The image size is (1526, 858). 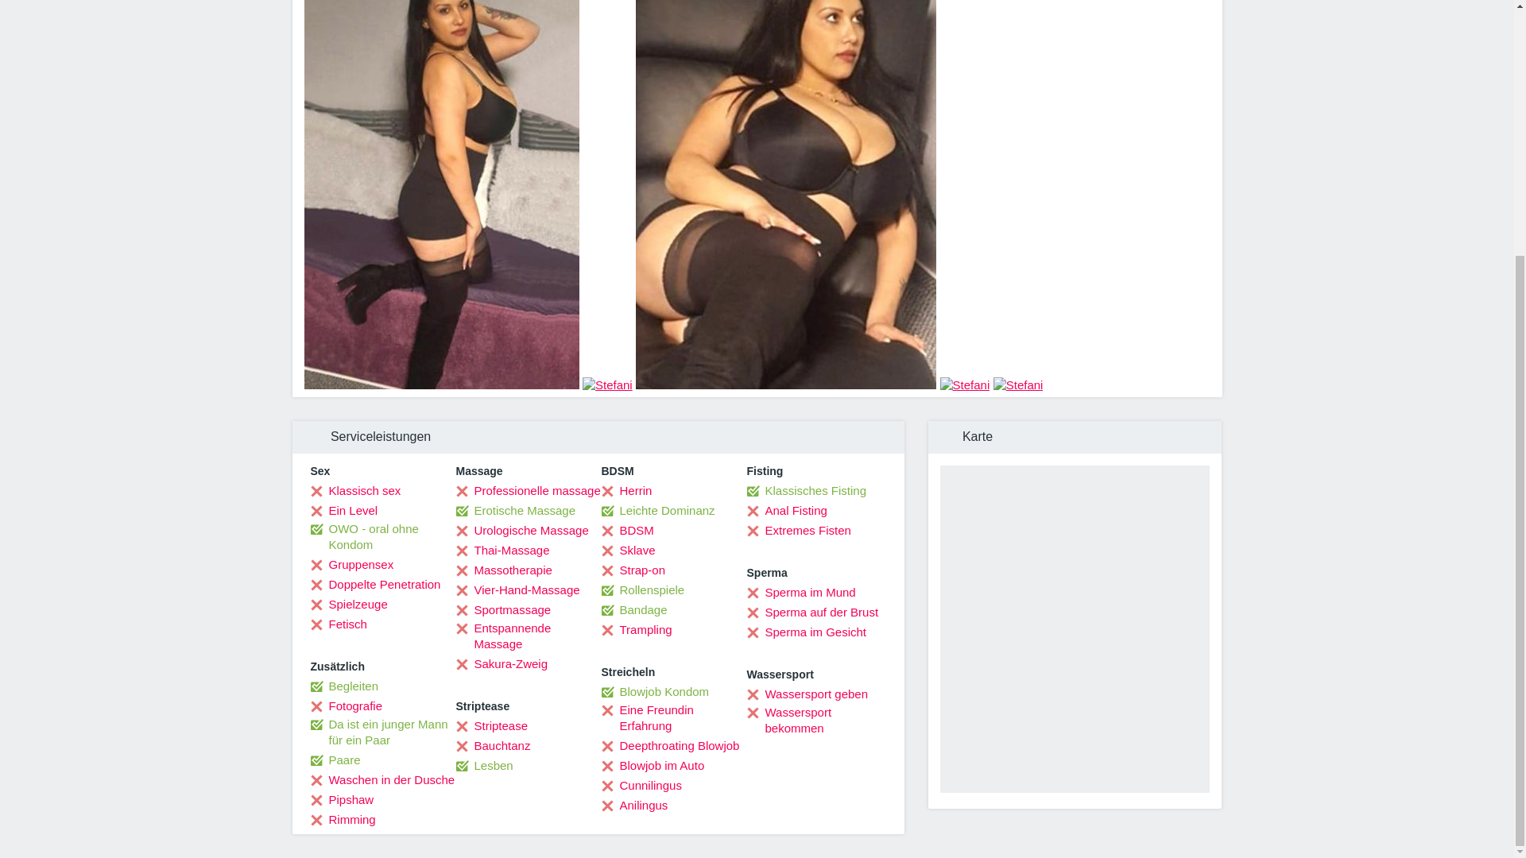 What do you see at coordinates (529, 491) in the screenshot?
I see `Professionelle massage` at bounding box center [529, 491].